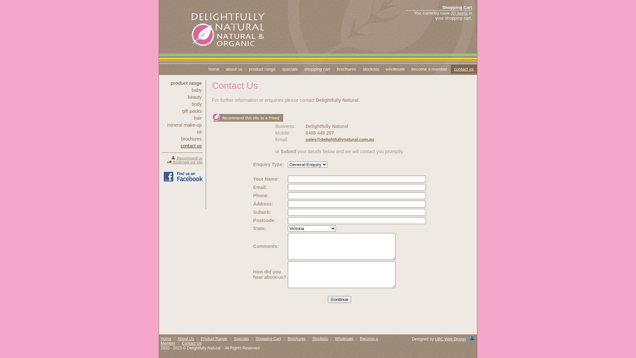 This screenshot has height=358, width=636. Describe the element at coordinates (320, 339) in the screenshot. I see `Stockists` at that location.